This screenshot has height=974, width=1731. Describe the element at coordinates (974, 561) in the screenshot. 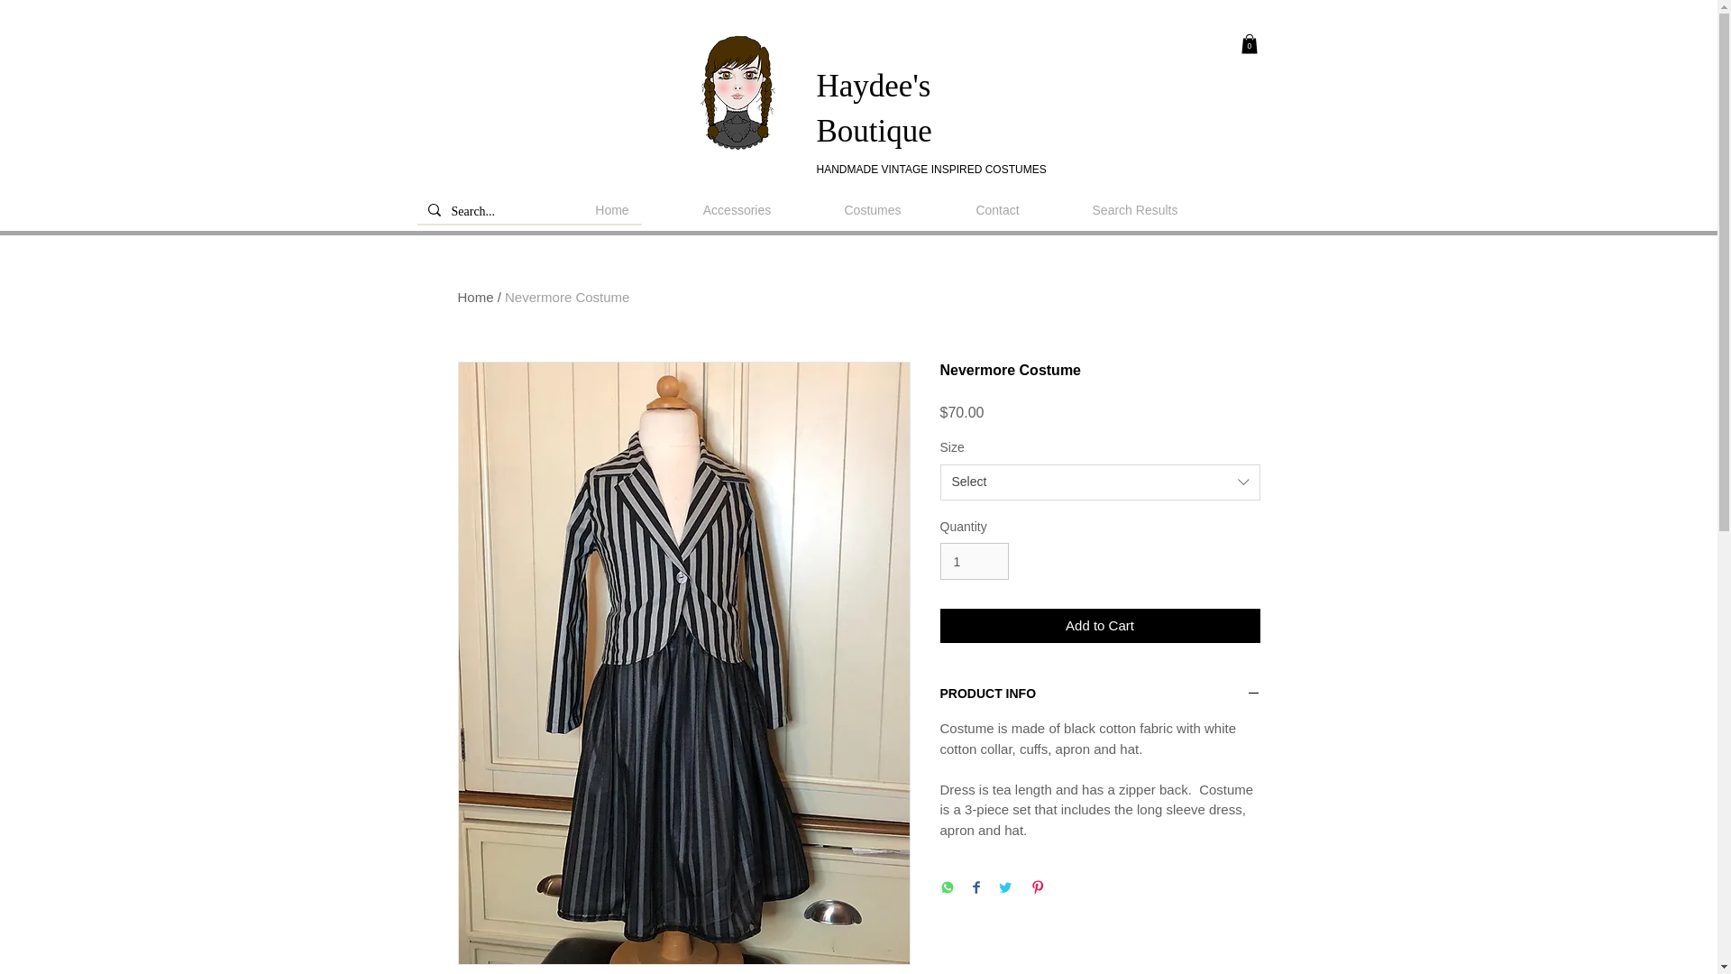

I see `1` at that location.